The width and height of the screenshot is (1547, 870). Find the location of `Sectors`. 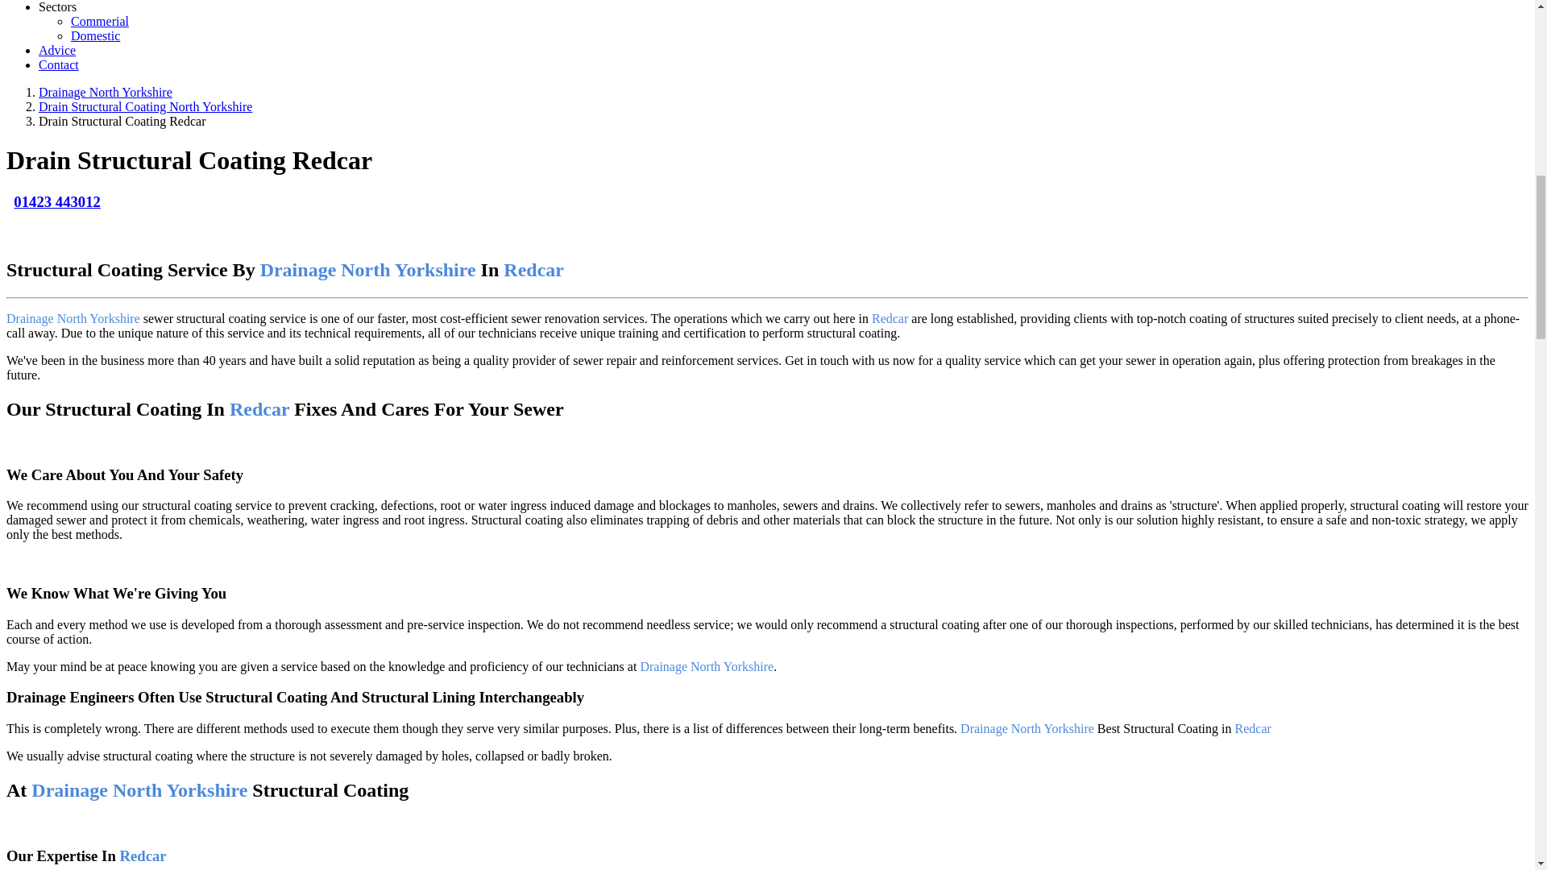

Sectors is located at coordinates (57, 6).